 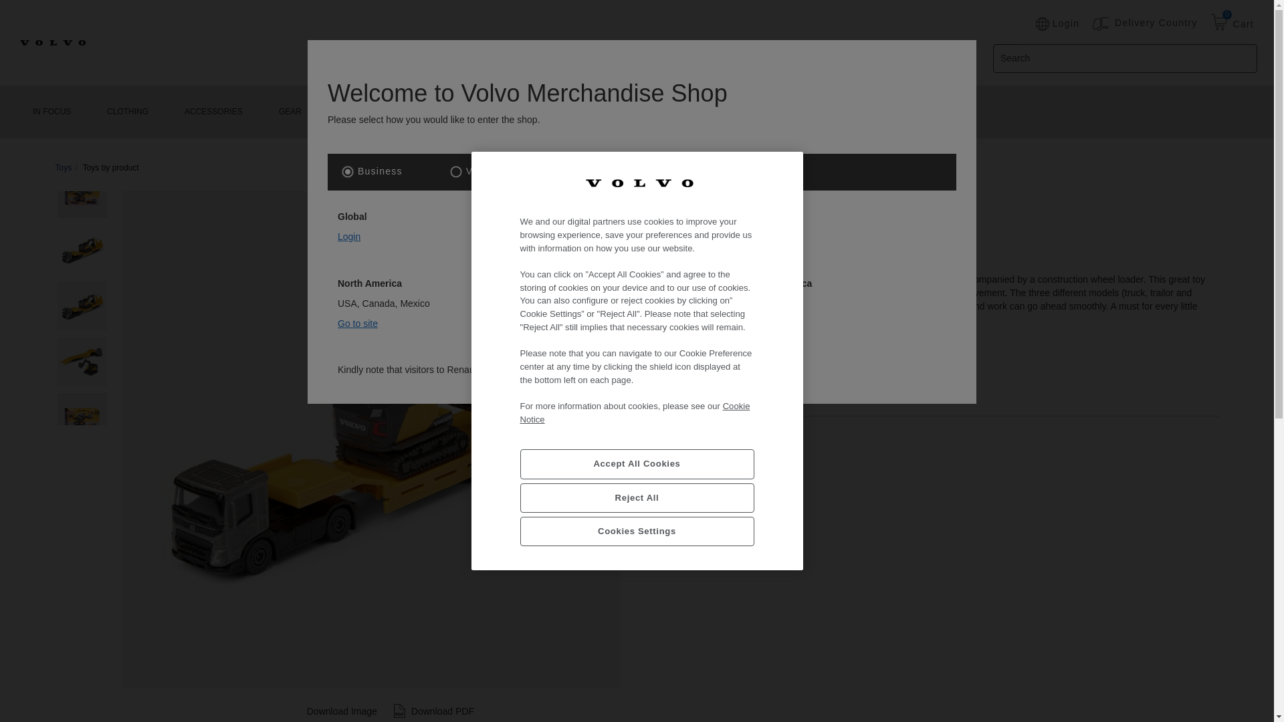 What do you see at coordinates (1125, 58) in the screenshot?
I see ` Max 100 characters.` at bounding box center [1125, 58].